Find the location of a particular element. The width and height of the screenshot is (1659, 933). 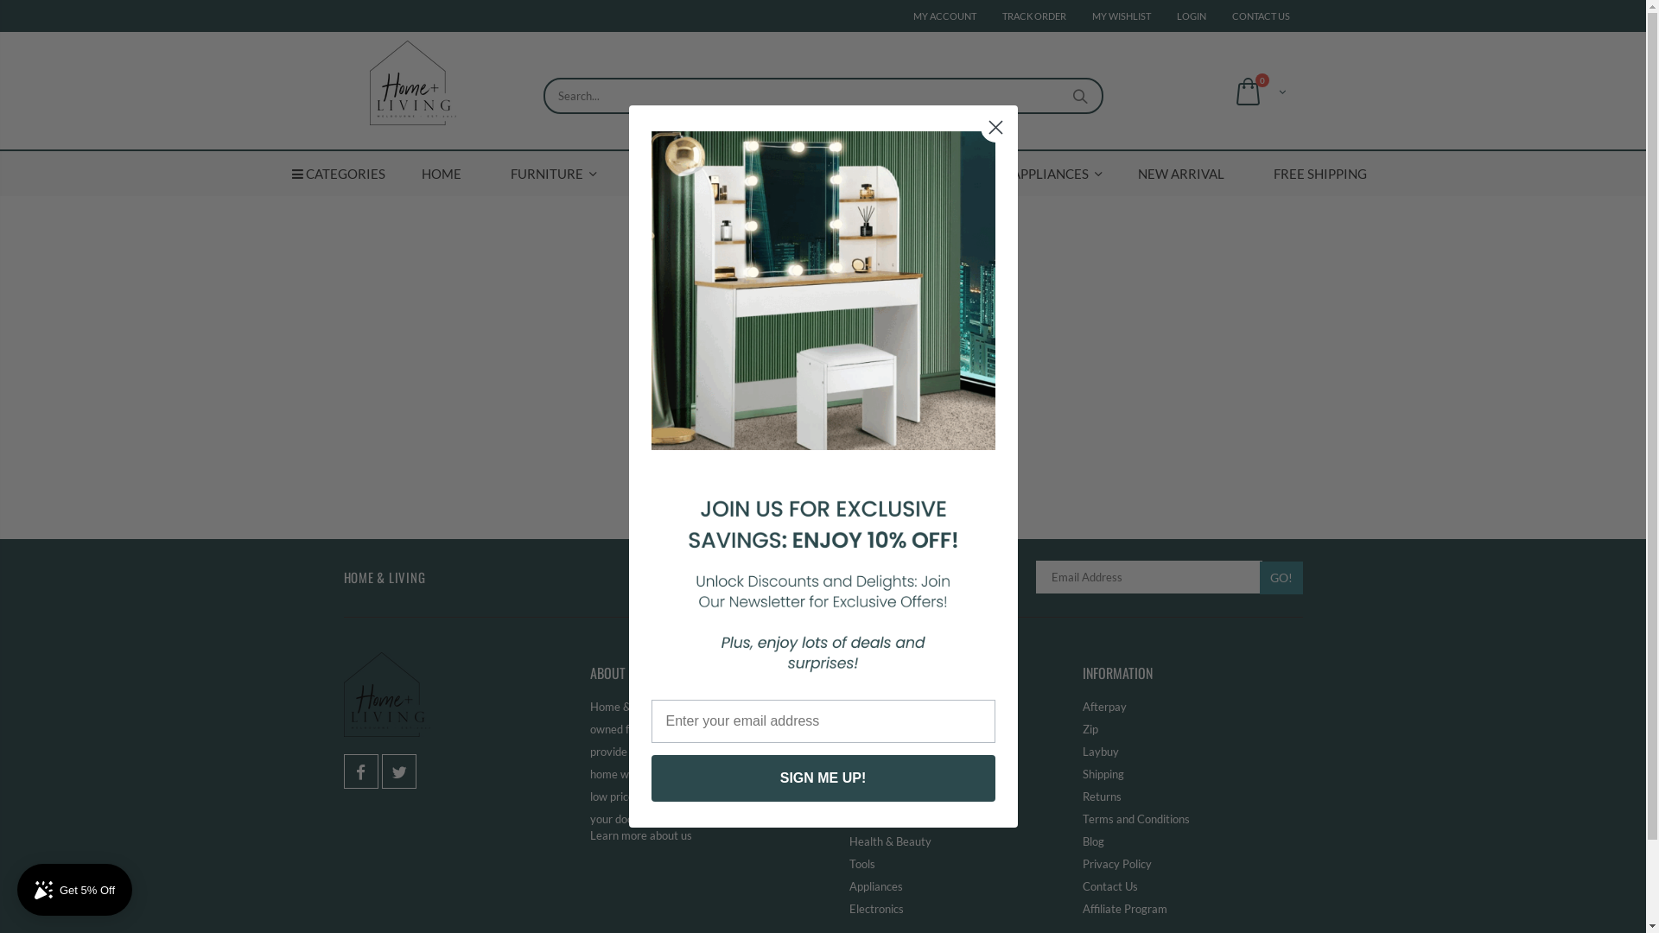

CATEGORIES is located at coordinates (339, 174).